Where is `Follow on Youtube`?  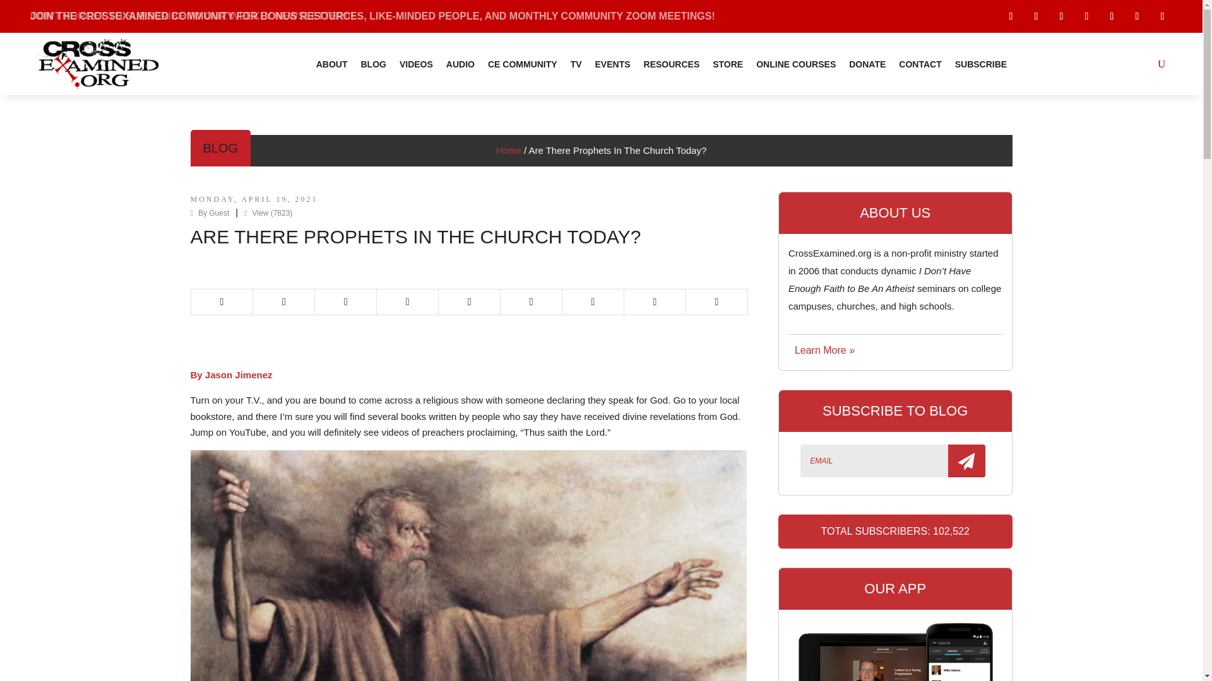
Follow on Youtube is located at coordinates (1086, 16).